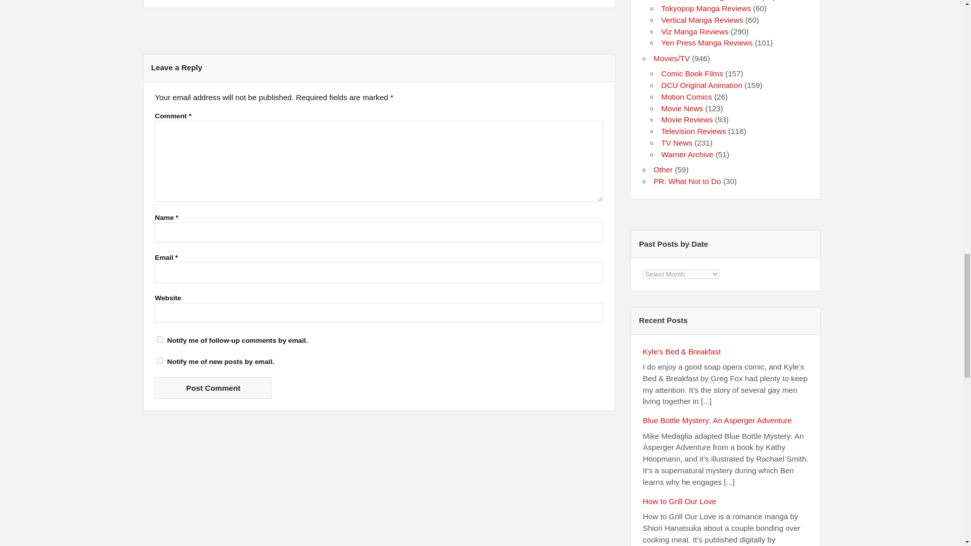 The image size is (971, 546). Describe the element at coordinates (160, 361) in the screenshot. I see `subscribe` at that location.